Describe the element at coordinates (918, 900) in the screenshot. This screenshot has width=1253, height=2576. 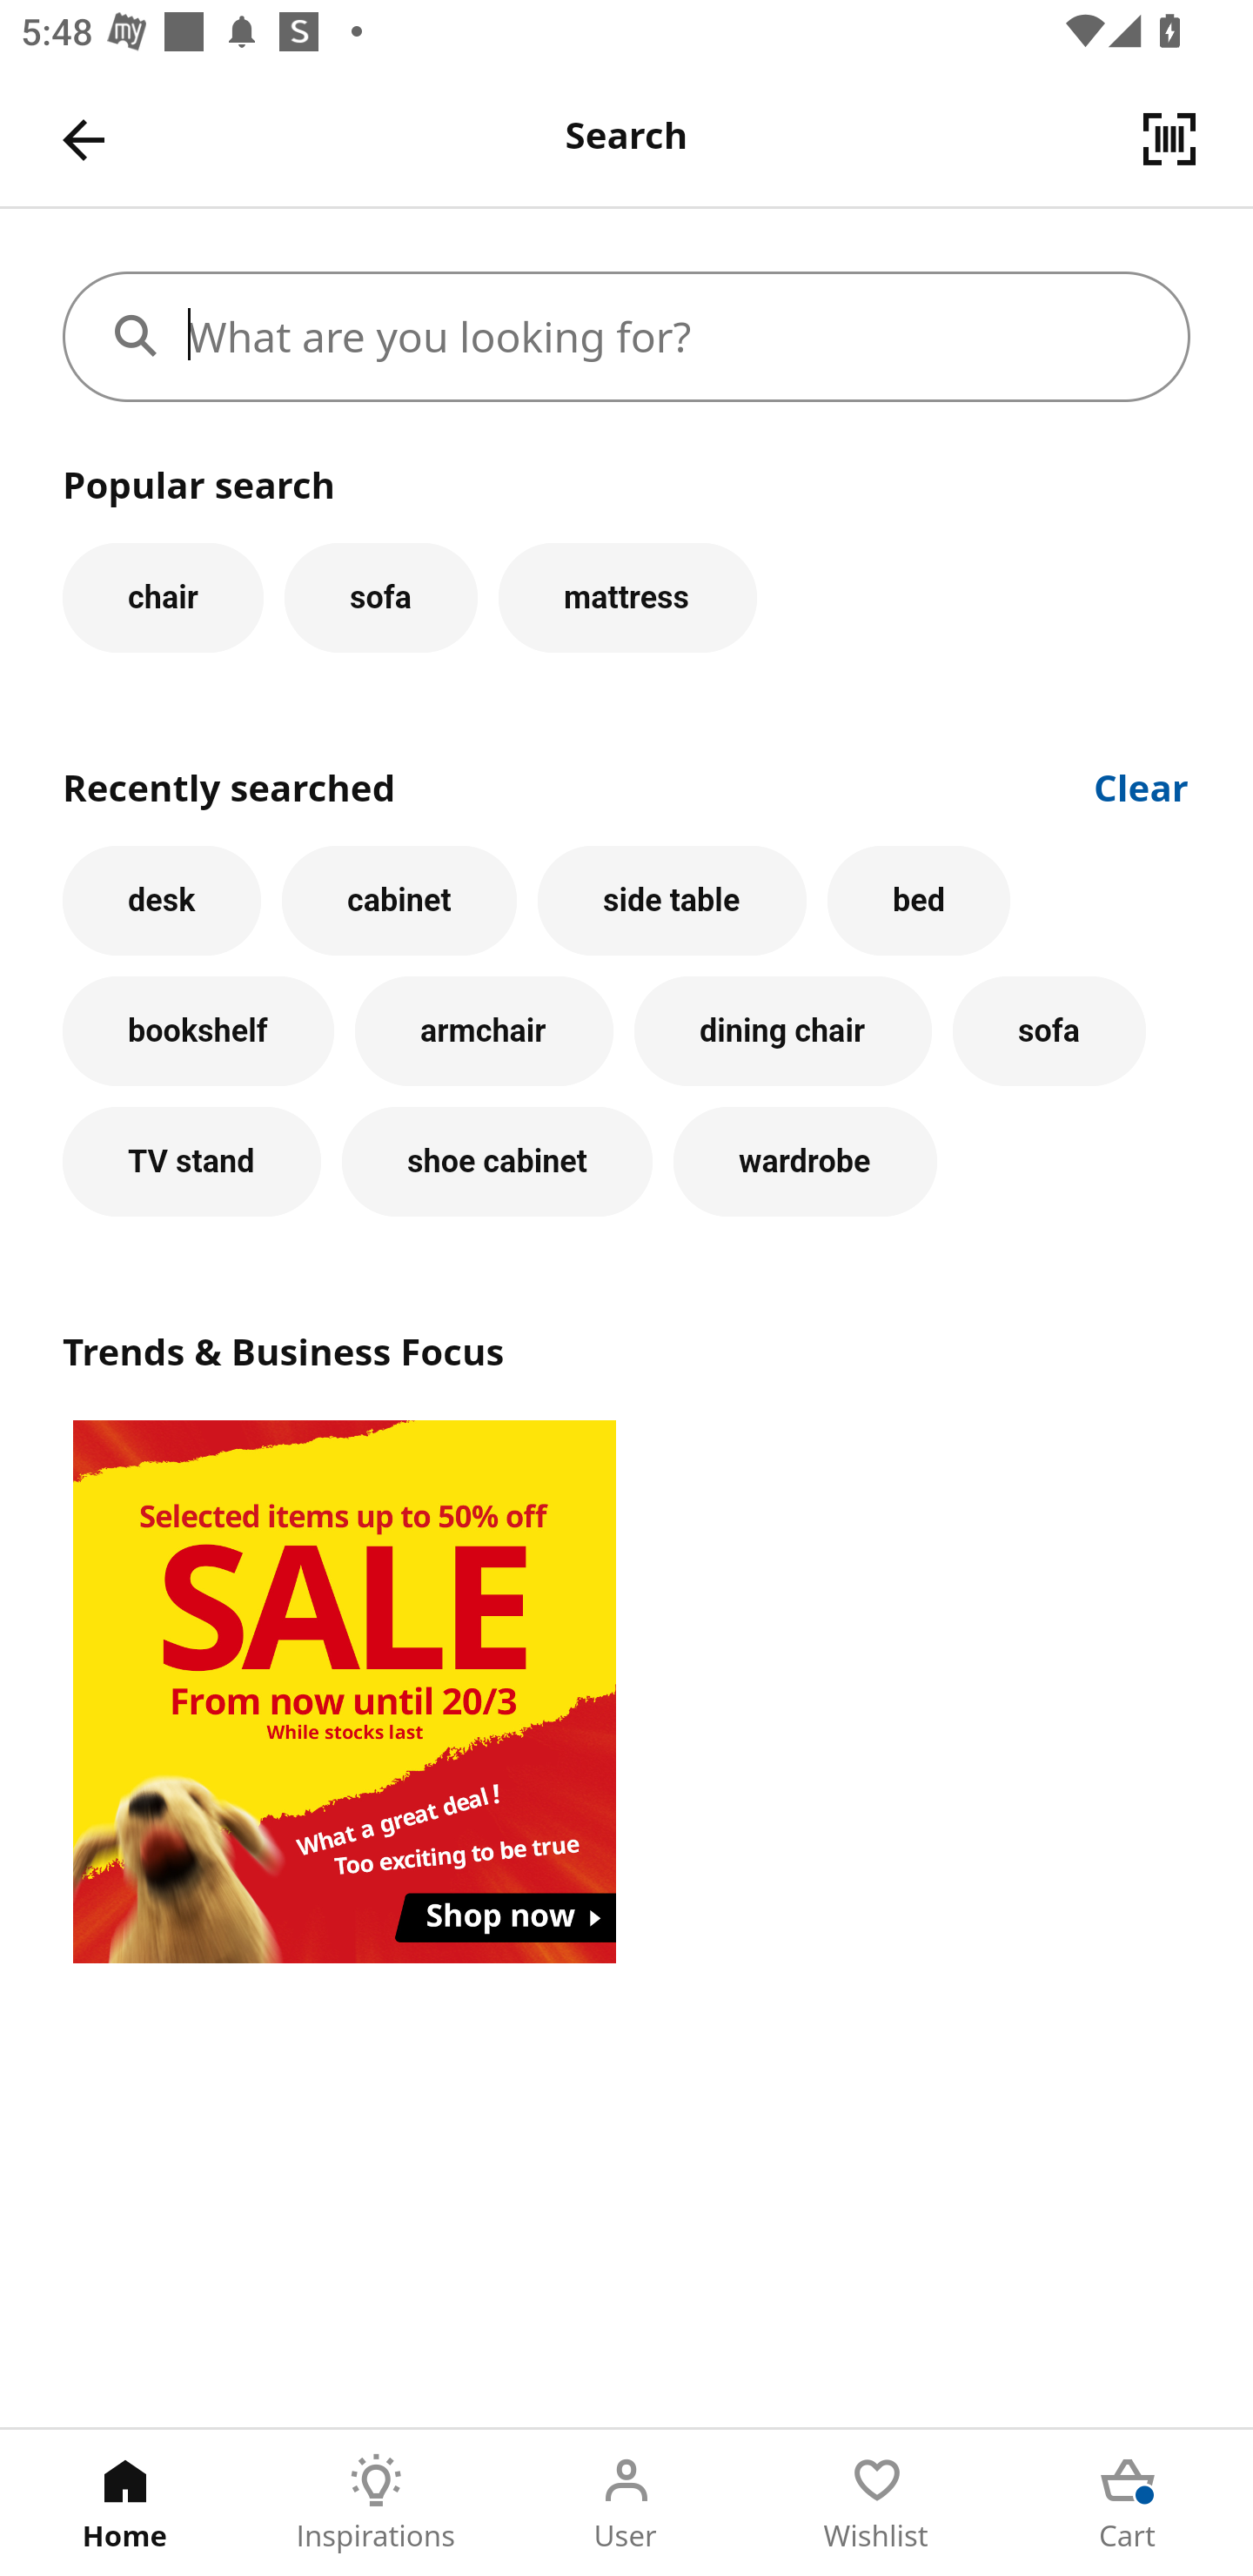
I see `bed` at that location.